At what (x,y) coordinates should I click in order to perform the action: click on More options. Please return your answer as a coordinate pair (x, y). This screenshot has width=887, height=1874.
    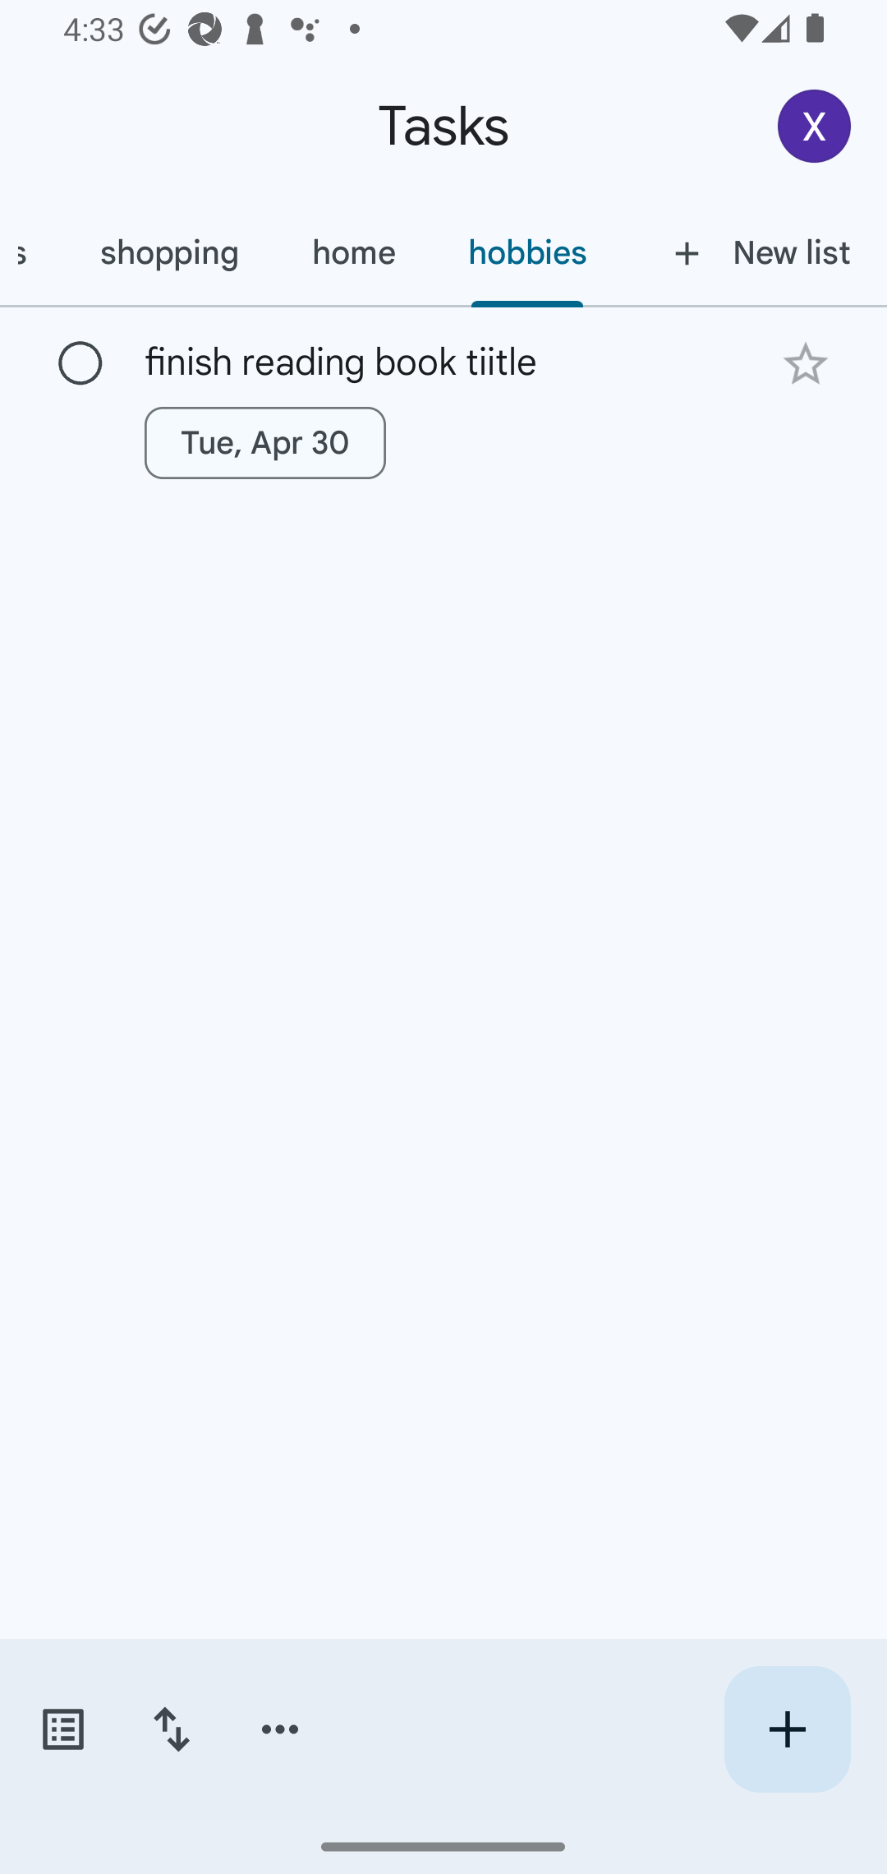
    Looking at the image, I should click on (280, 1729).